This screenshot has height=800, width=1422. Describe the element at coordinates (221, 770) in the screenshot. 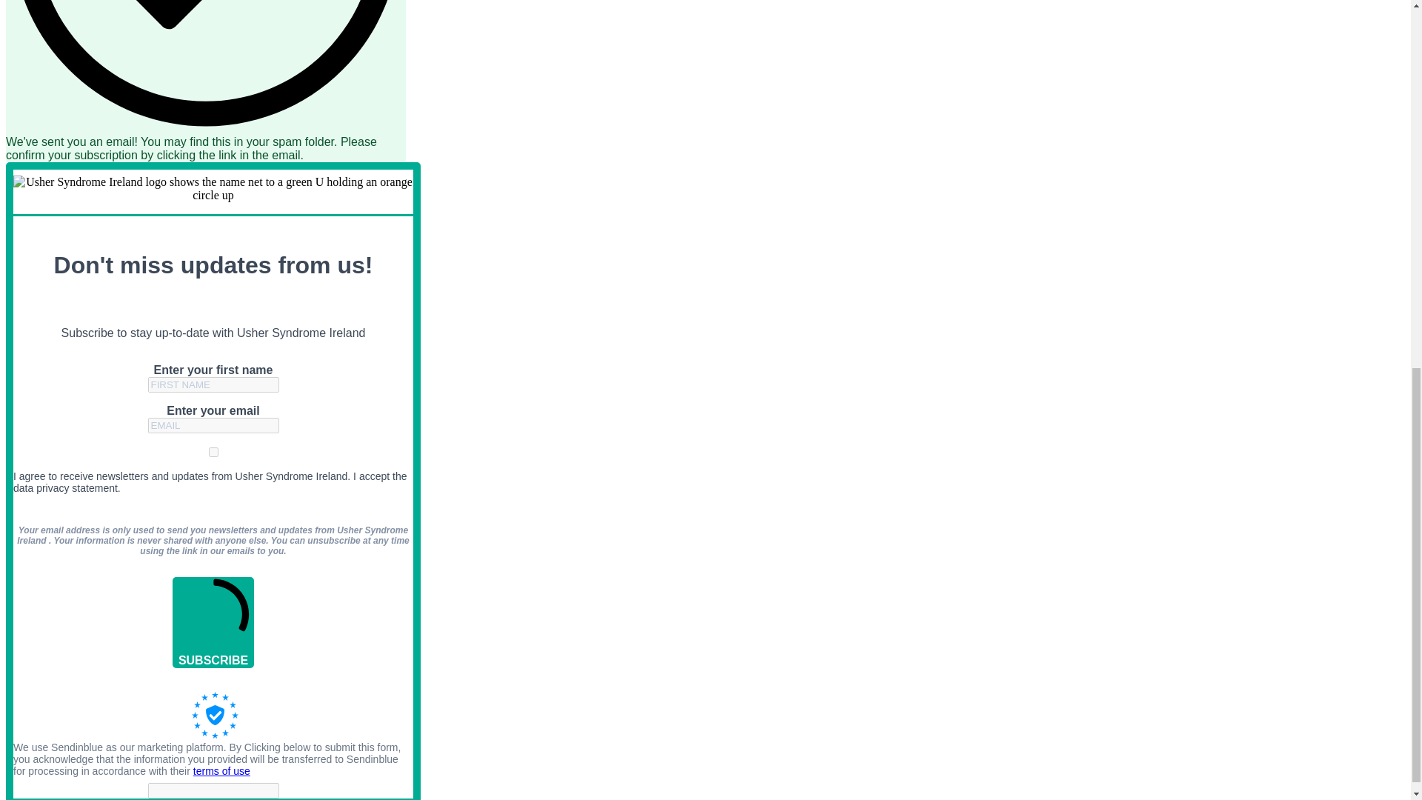

I see `terms of use` at that location.